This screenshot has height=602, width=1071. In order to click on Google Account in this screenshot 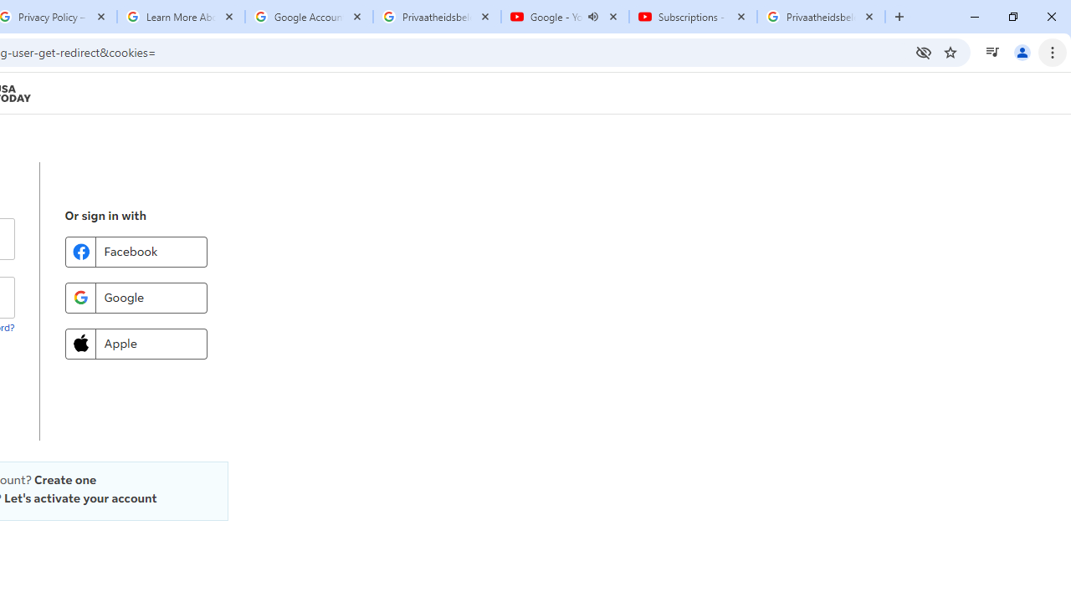, I will do `click(309, 17)`.